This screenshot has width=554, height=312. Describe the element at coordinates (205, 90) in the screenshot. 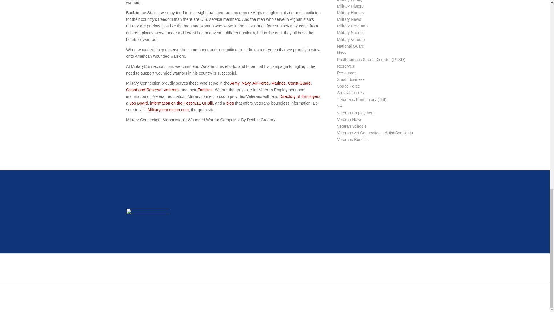

I see `Families` at that location.